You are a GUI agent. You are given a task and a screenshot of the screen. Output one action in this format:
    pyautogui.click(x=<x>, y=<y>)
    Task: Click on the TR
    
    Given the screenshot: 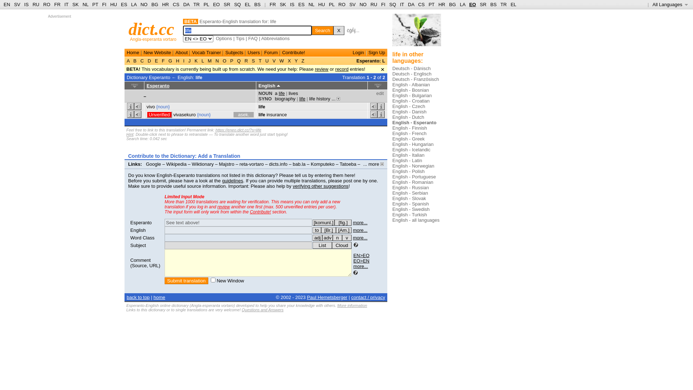 What is the action you would take?
    pyautogui.click(x=503, y=4)
    